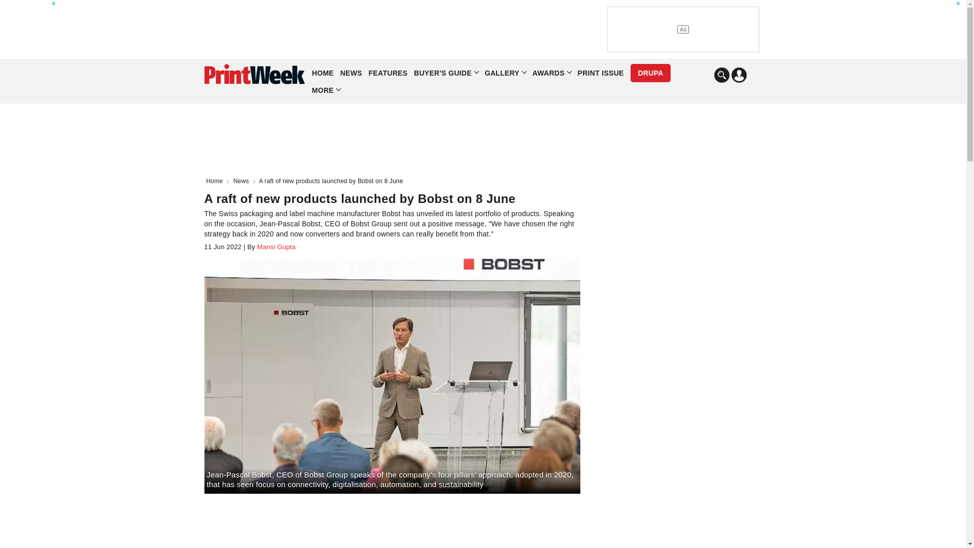  What do you see at coordinates (243, 181) in the screenshot?
I see `News` at bounding box center [243, 181].